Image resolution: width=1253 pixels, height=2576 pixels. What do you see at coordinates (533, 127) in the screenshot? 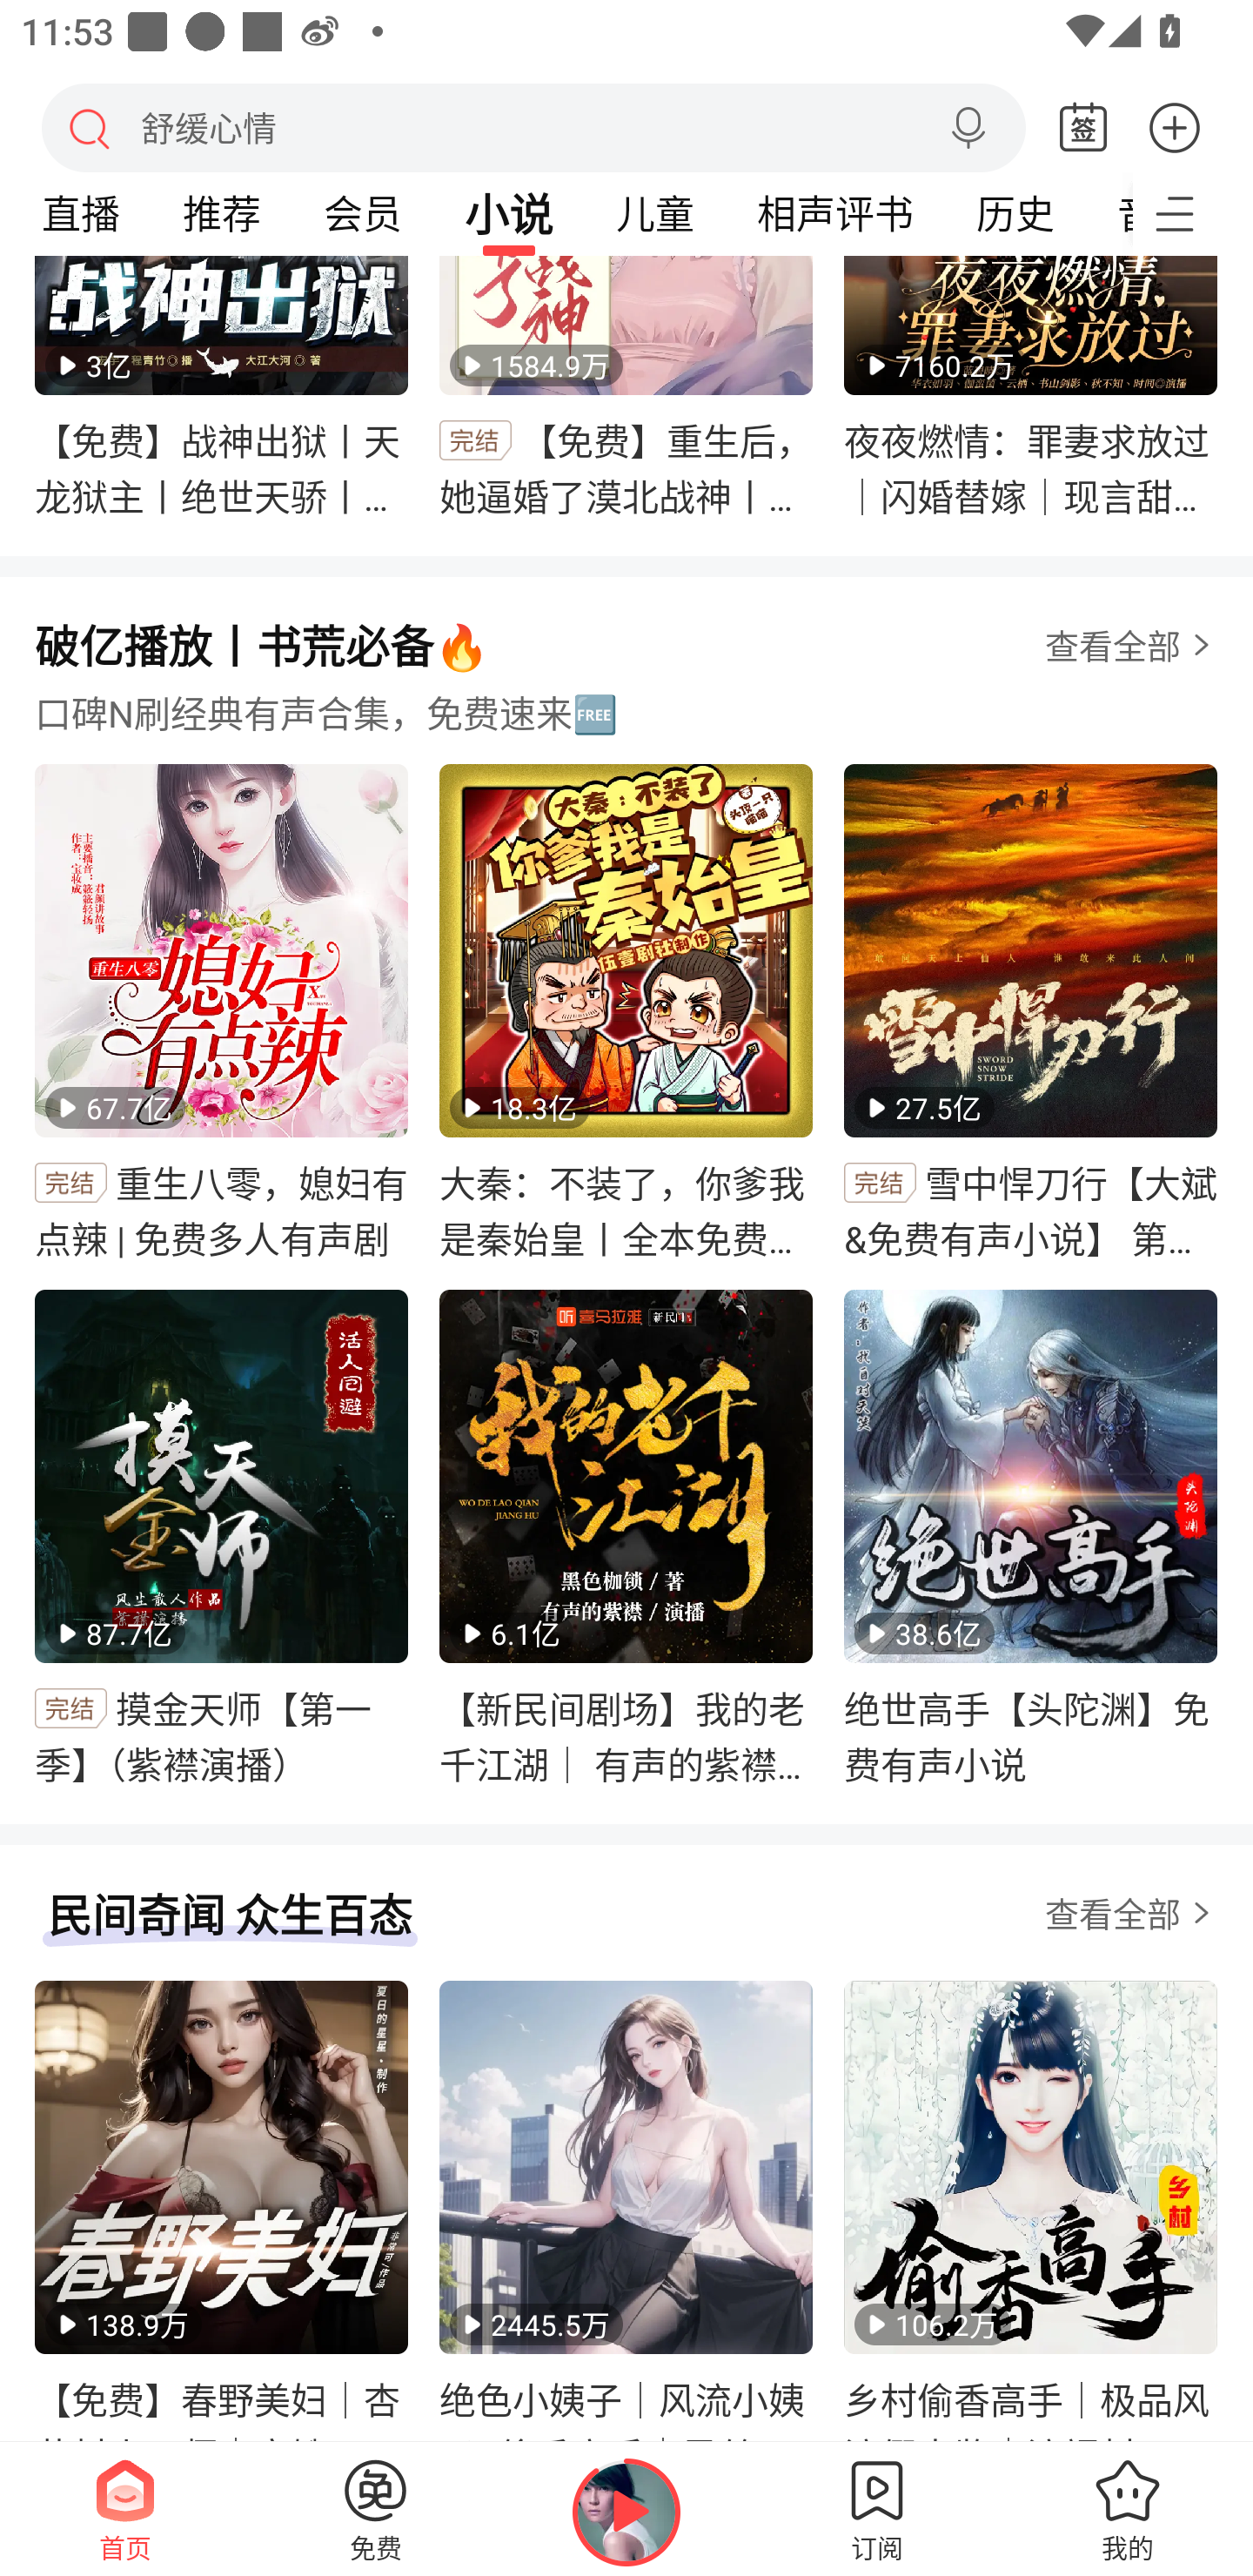
I see `搜索 舒缓心情 语音搜索` at bounding box center [533, 127].